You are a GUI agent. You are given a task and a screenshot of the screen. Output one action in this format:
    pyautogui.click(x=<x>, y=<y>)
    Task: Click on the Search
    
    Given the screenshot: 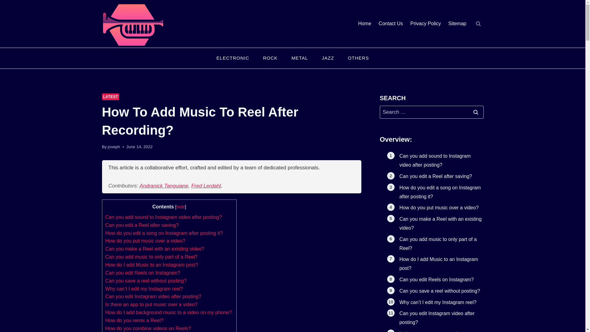 What is the action you would take?
    pyautogui.click(x=476, y=112)
    